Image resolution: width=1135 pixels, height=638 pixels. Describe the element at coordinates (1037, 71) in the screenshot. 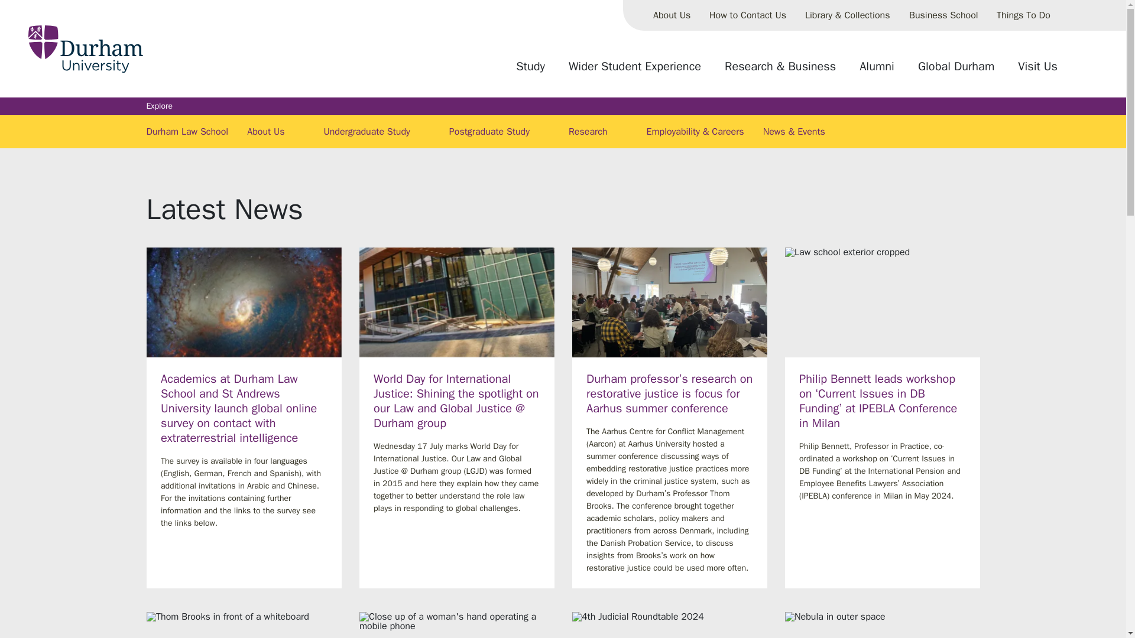

I see `Visit Us` at that location.